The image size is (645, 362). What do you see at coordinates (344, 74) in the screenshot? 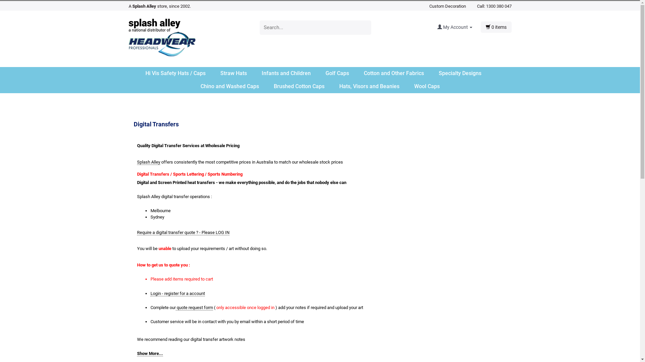
I see `Golf Caps` at bounding box center [344, 74].